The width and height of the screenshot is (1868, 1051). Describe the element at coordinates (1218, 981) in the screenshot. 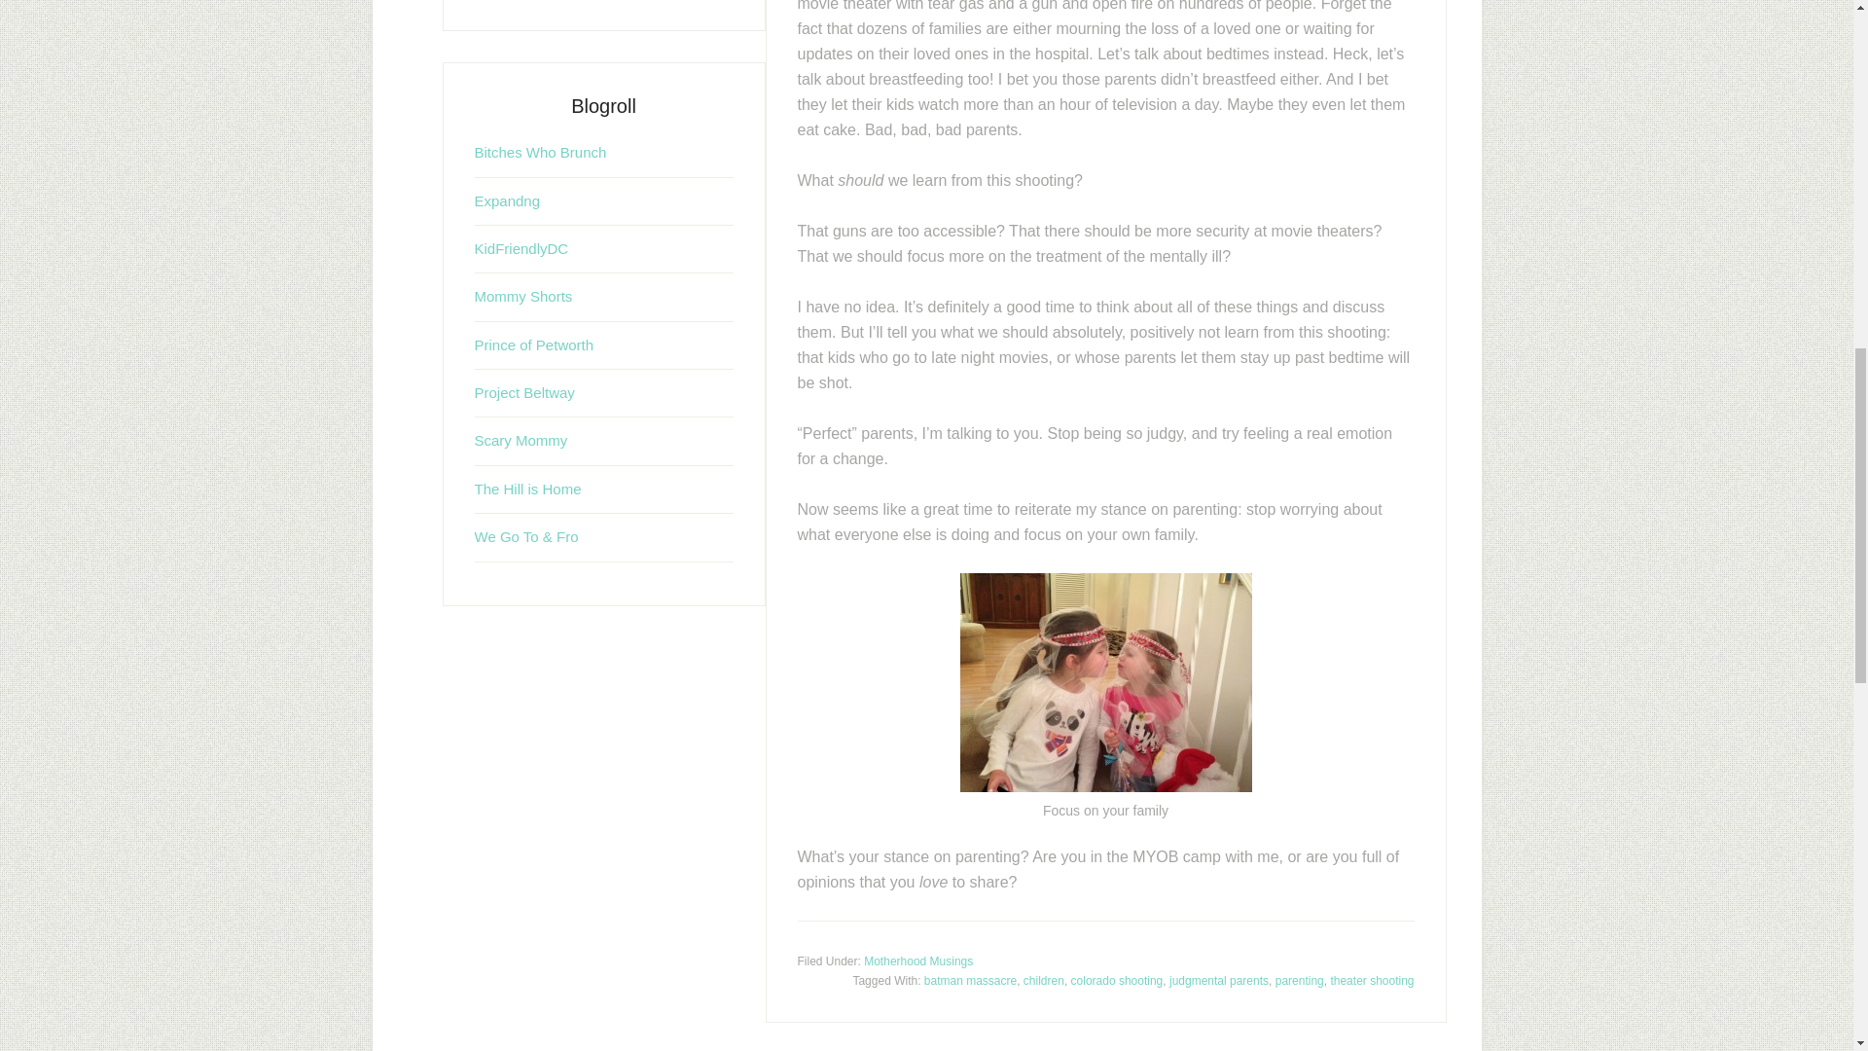

I see `judgmental parents` at that location.